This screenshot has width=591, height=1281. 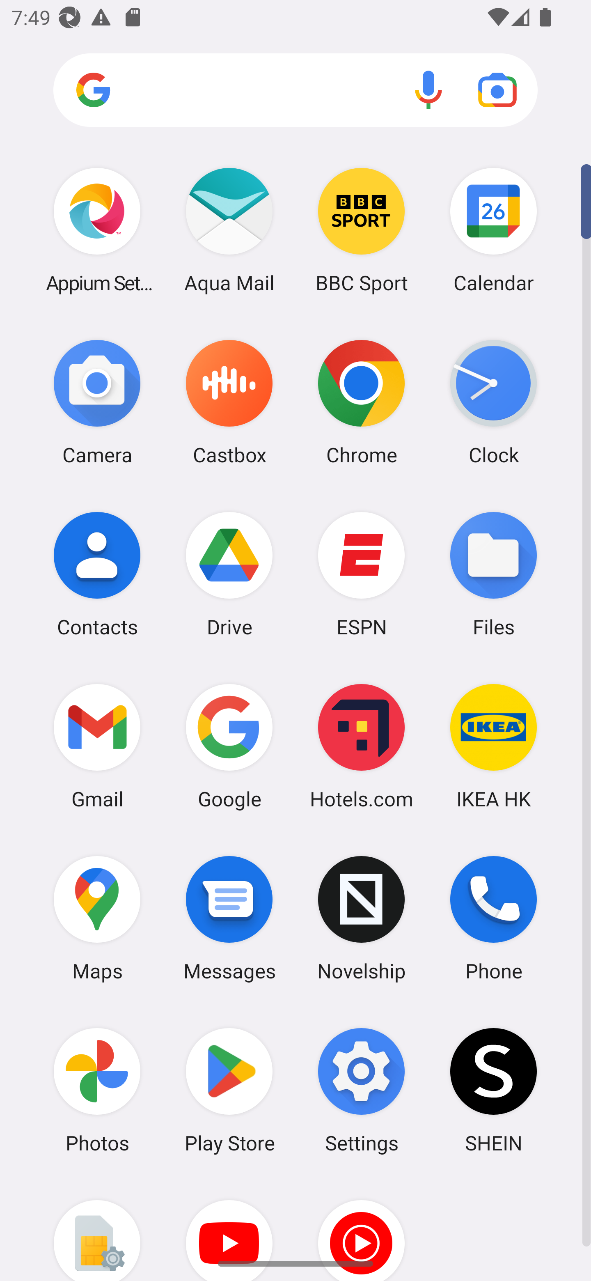 I want to click on Drive, so click(x=229, y=574).